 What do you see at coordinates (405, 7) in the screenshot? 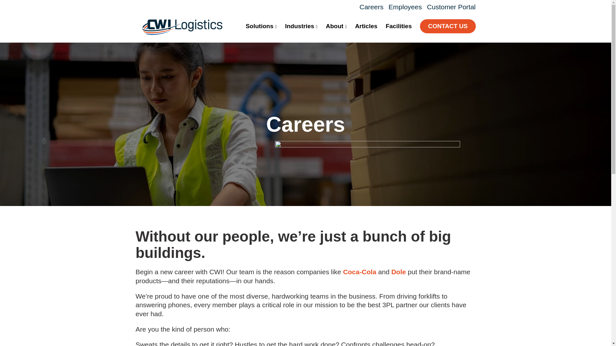
I see `Employees` at bounding box center [405, 7].